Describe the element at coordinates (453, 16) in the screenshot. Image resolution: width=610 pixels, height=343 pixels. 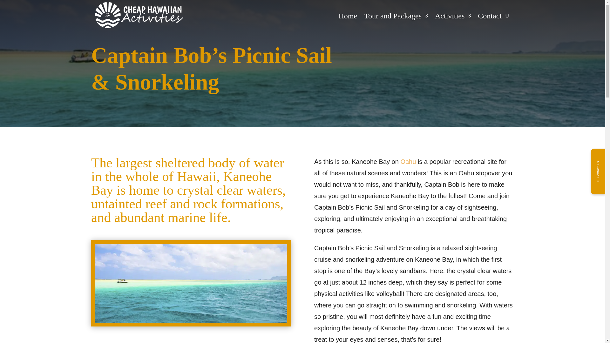
I see `Activities` at that location.